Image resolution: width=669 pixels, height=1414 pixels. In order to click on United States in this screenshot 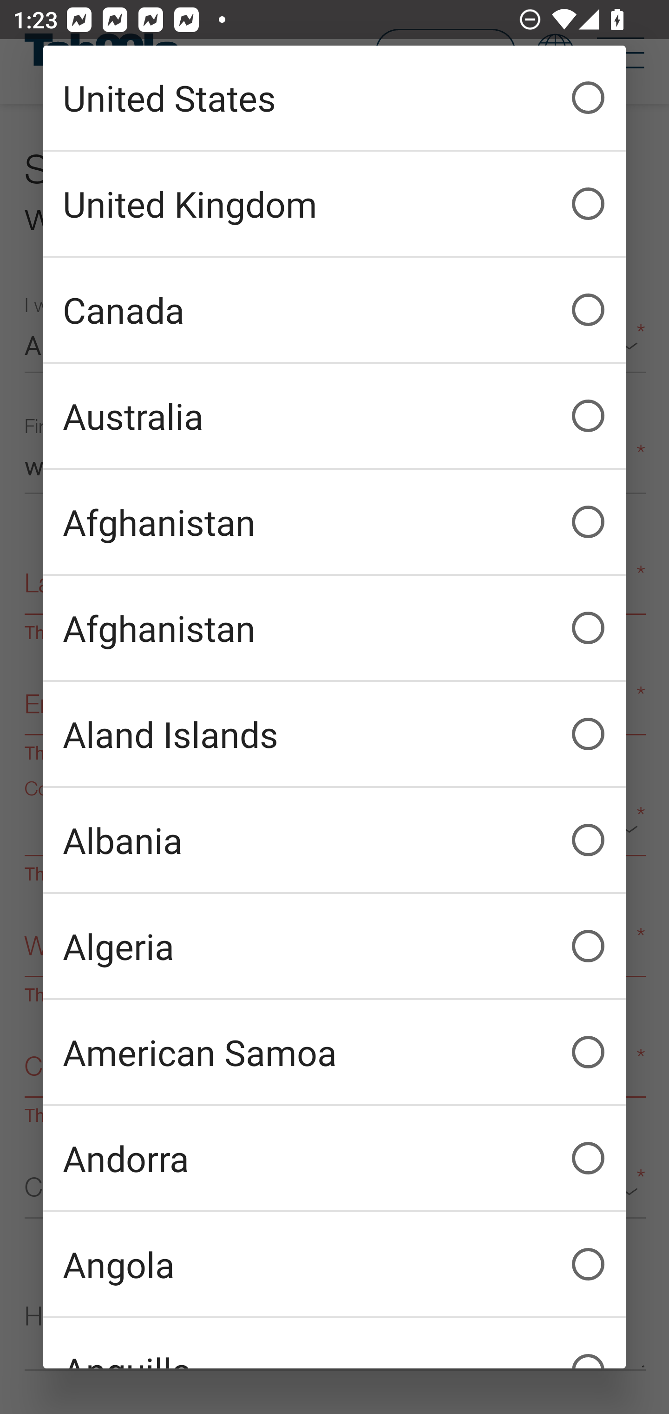, I will do `click(334, 98)`.